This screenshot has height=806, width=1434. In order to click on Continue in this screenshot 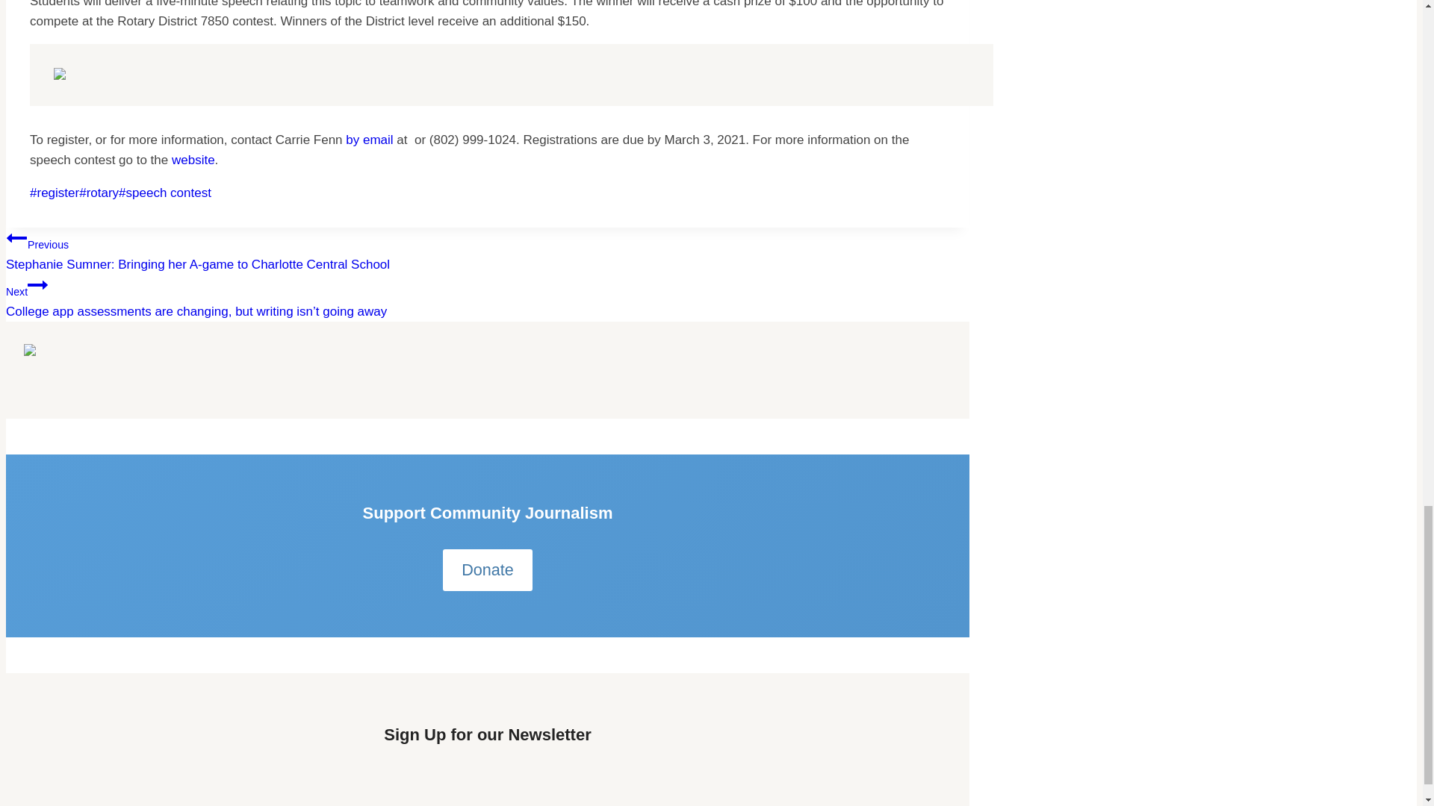, I will do `click(37, 285)`.